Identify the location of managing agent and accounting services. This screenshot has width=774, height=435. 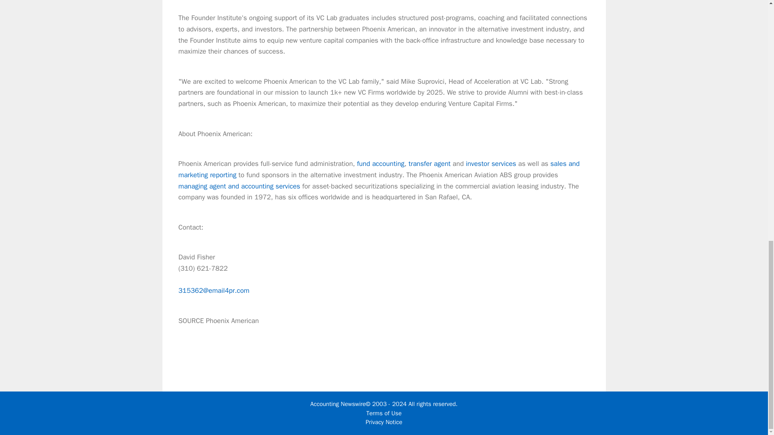
(239, 186).